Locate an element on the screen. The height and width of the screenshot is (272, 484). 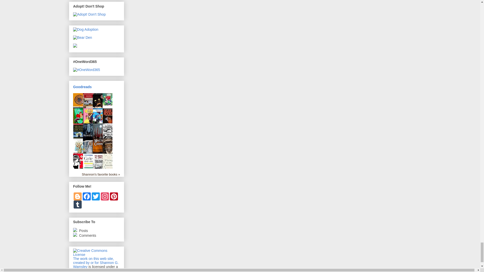
The Odyssey is located at coordinates (79, 111).